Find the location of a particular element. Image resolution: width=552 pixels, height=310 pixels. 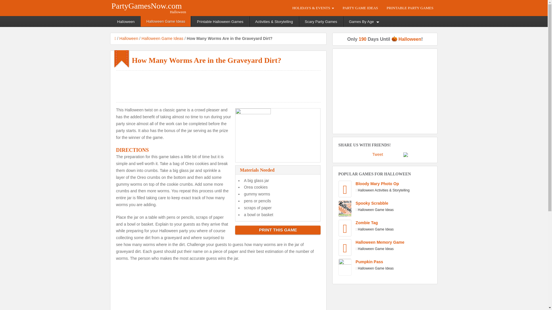

Printable Halloween Games is located at coordinates (220, 22).